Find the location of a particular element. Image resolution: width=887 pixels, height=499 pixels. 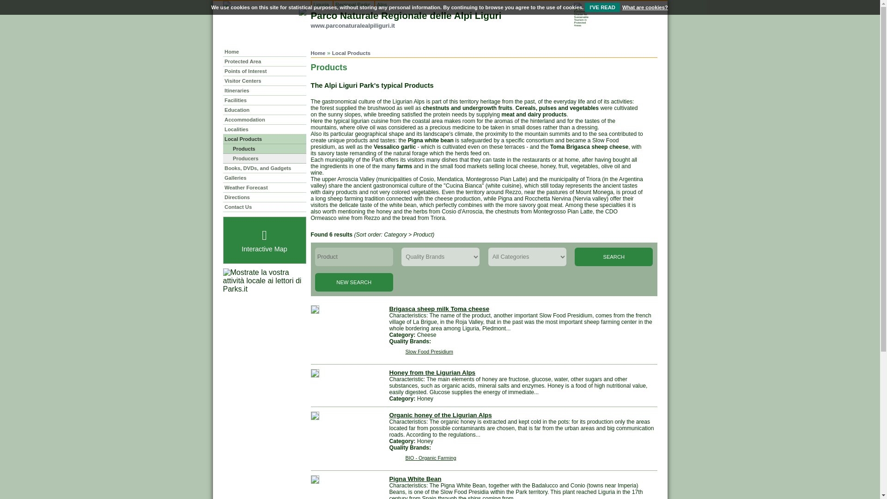

Regional Parks is located at coordinates (353, 5).